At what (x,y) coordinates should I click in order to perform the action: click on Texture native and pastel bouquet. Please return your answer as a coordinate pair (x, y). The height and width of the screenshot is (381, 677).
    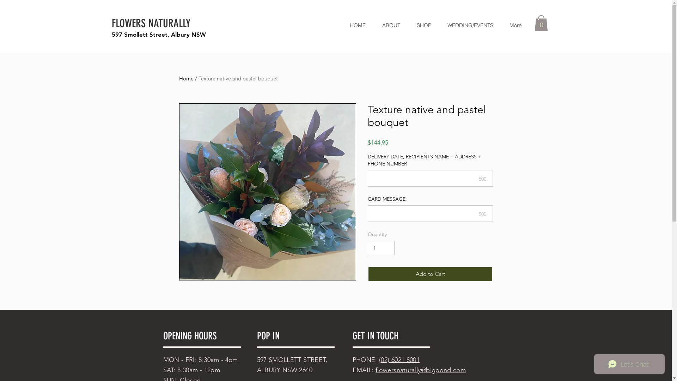
    Looking at the image, I should click on (238, 78).